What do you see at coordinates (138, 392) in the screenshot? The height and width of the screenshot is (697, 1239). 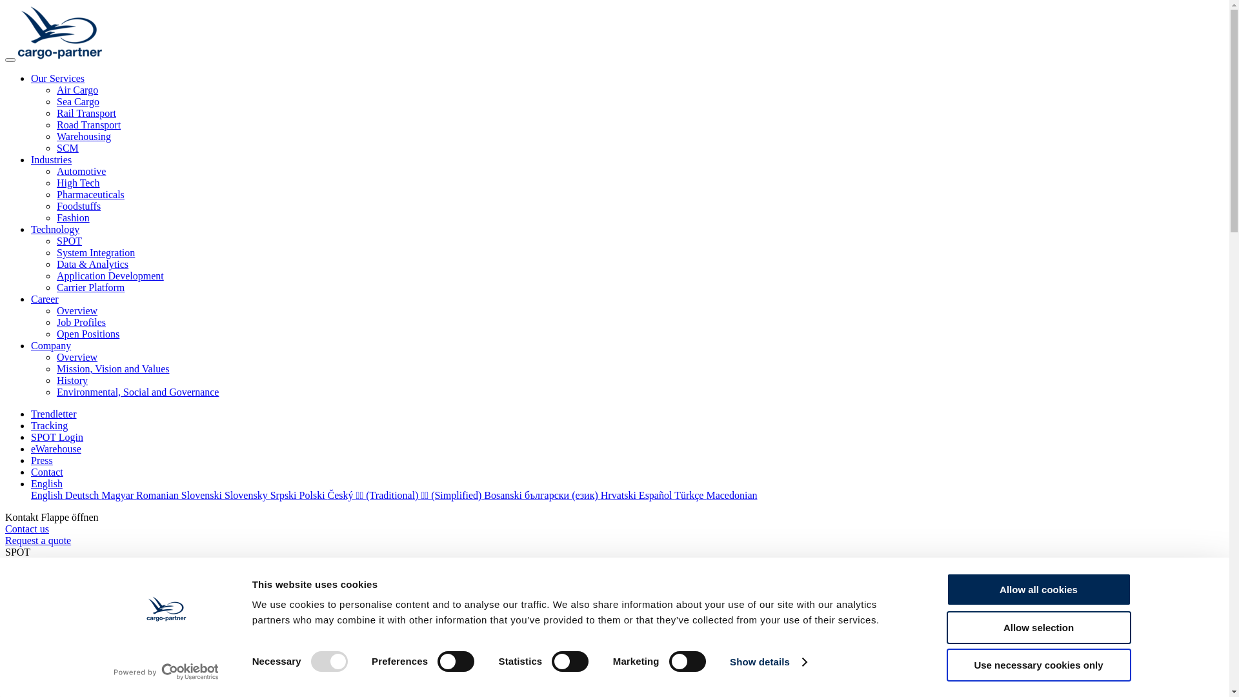 I see `Environmental, Social and Governance` at bounding box center [138, 392].